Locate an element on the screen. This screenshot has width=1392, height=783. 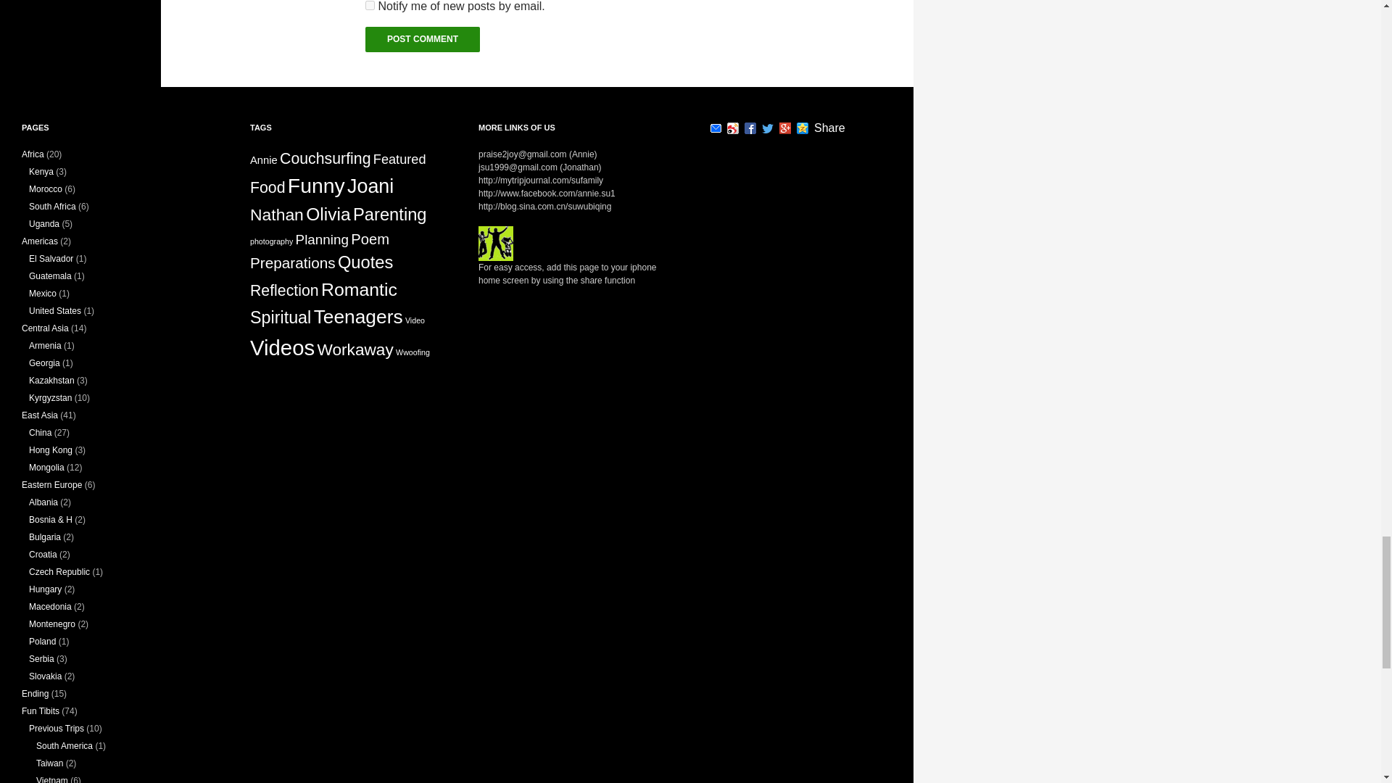
Post Comment is located at coordinates (422, 39).